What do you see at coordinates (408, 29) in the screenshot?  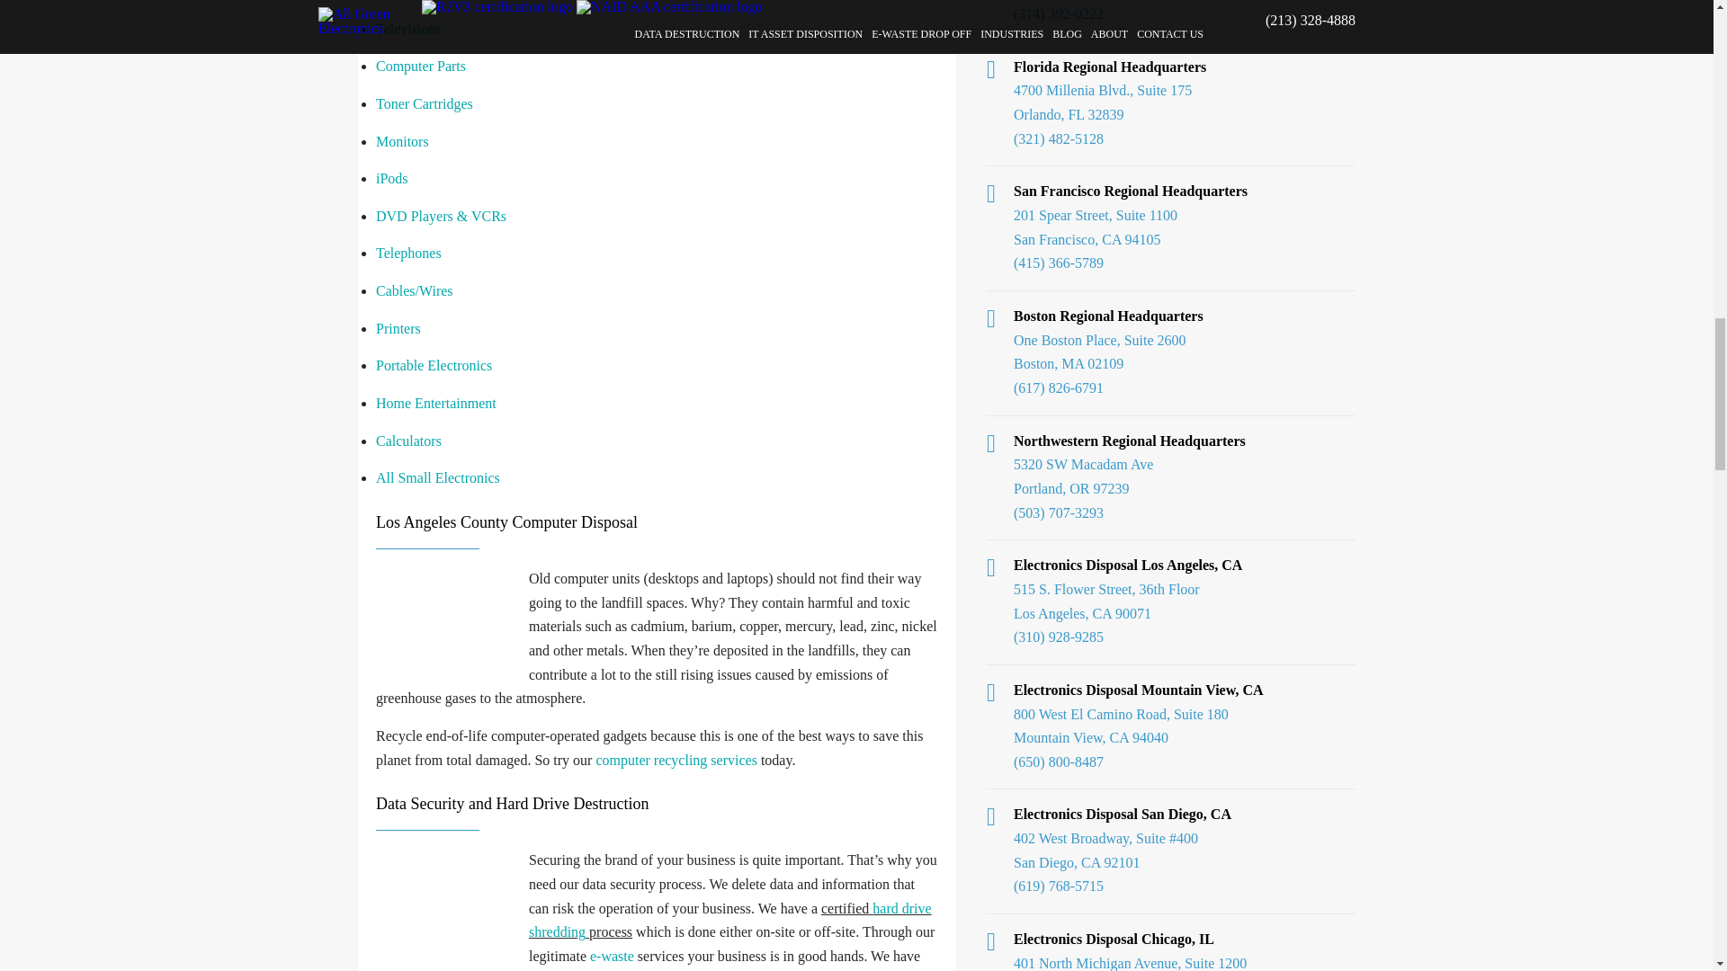 I see `Televisions` at bounding box center [408, 29].